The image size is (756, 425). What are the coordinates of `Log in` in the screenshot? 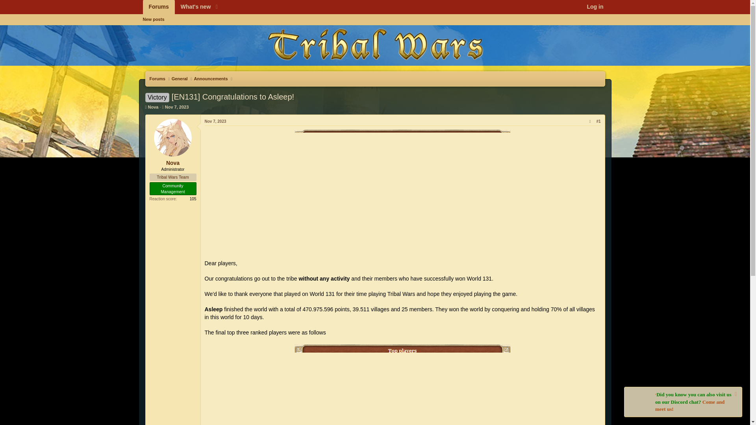 It's located at (595, 7).